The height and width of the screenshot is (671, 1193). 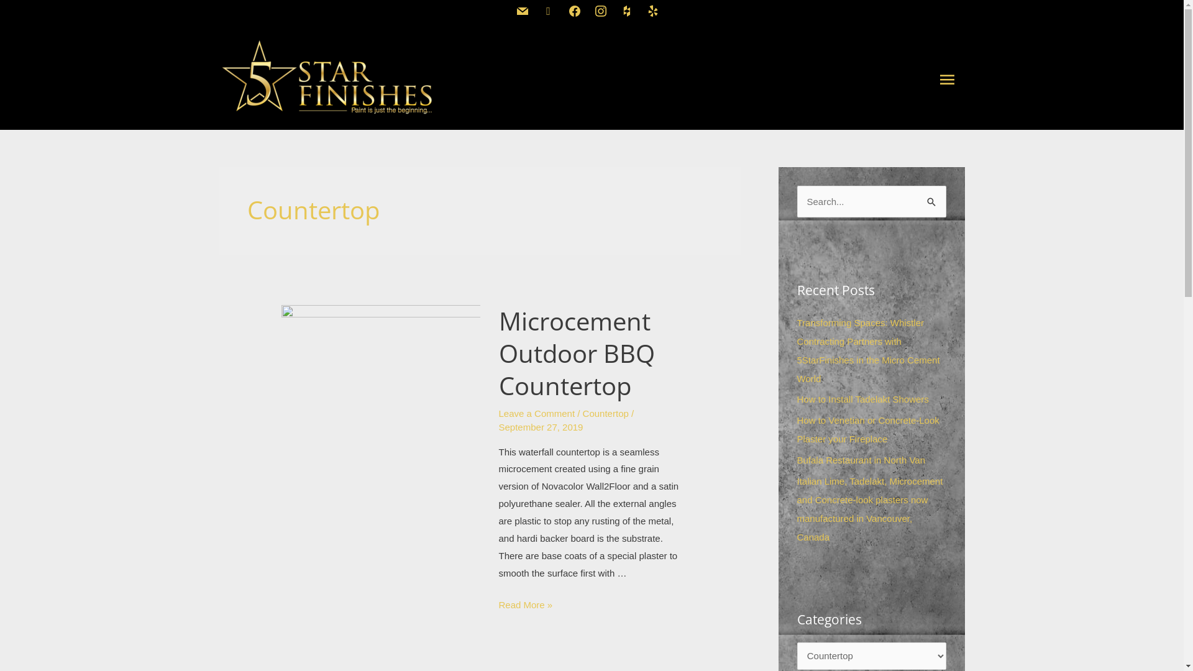 What do you see at coordinates (932, 199) in the screenshot?
I see `Search` at bounding box center [932, 199].